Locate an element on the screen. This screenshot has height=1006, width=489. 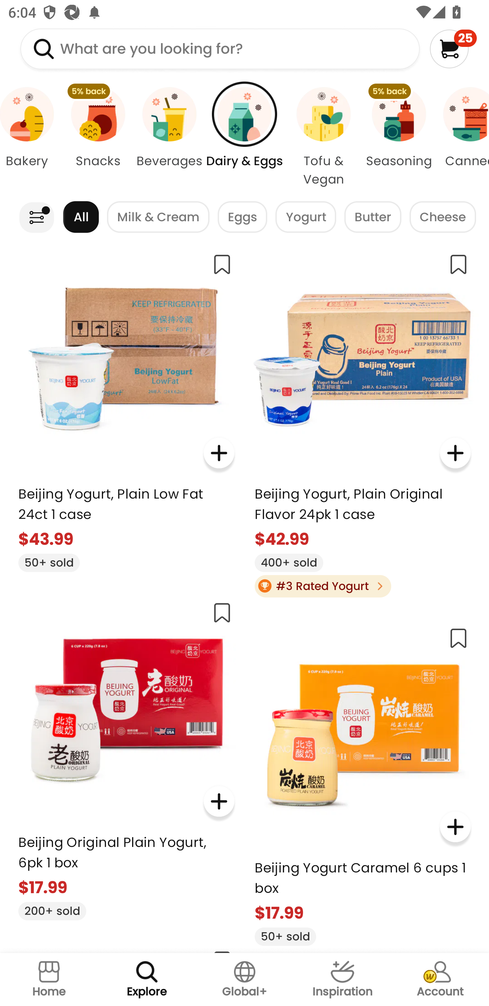
Butter is located at coordinates (373, 217).